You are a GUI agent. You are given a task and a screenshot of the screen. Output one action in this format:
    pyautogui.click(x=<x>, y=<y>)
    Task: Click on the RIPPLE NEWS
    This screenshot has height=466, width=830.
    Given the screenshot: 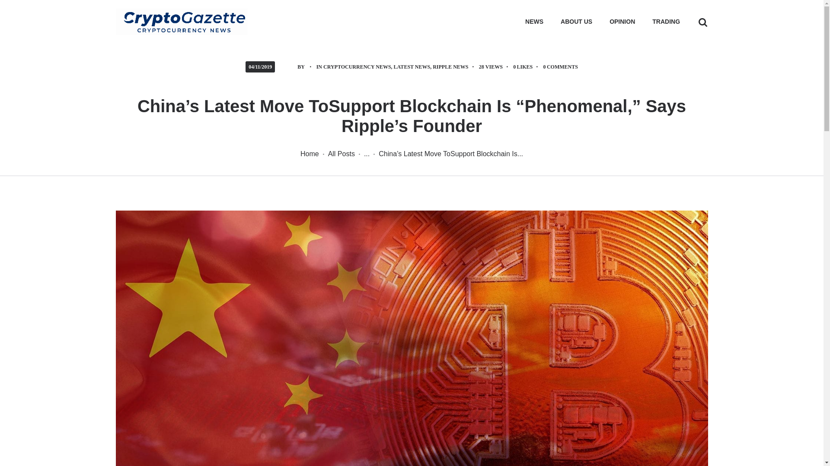 What is the action you would take?
    pyautogui.click(x=450, y=66)
    